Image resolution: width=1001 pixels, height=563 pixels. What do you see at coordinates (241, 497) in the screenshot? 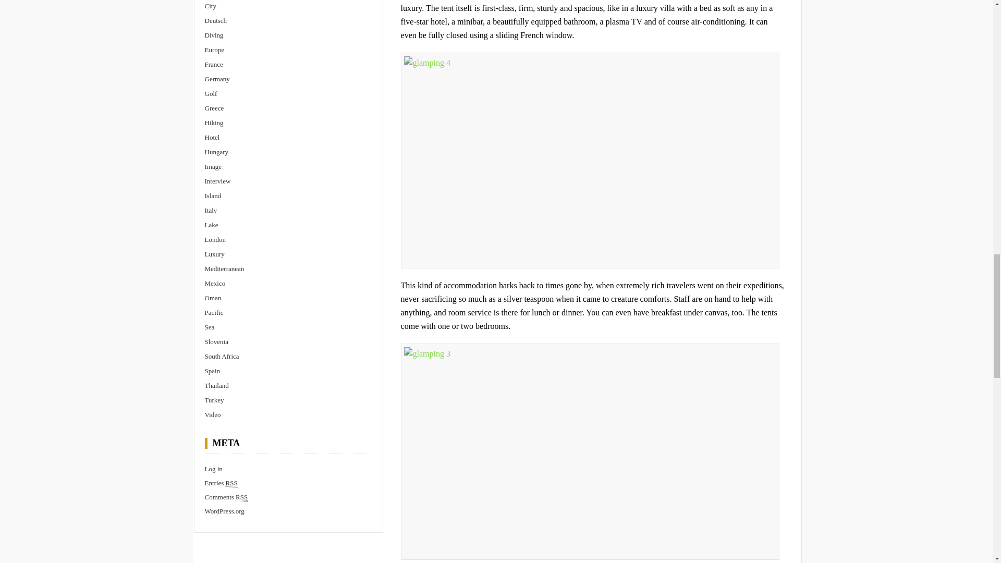
I see `Really Simple Syndication` at bounding box center [241, 497].